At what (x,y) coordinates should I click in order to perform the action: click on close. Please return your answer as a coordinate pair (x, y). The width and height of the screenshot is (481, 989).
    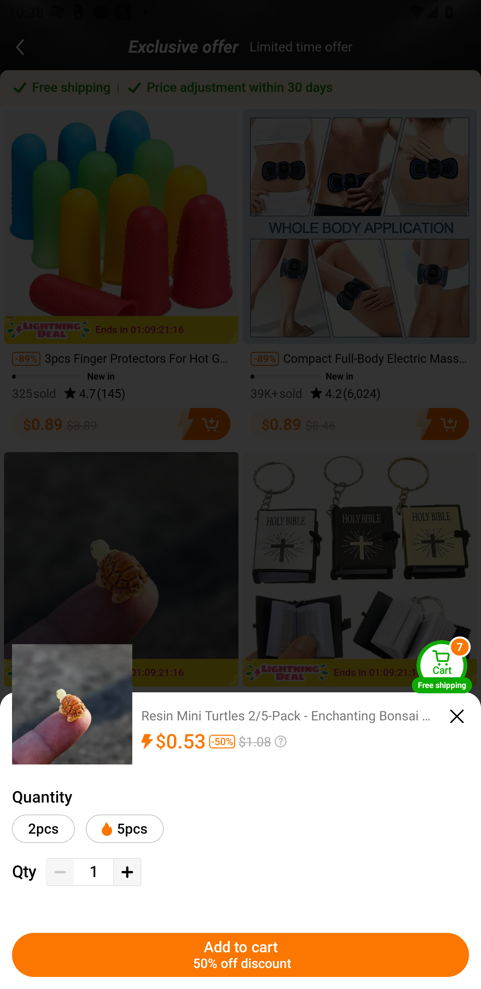
    Looking at the image, I should click on (457, 716).